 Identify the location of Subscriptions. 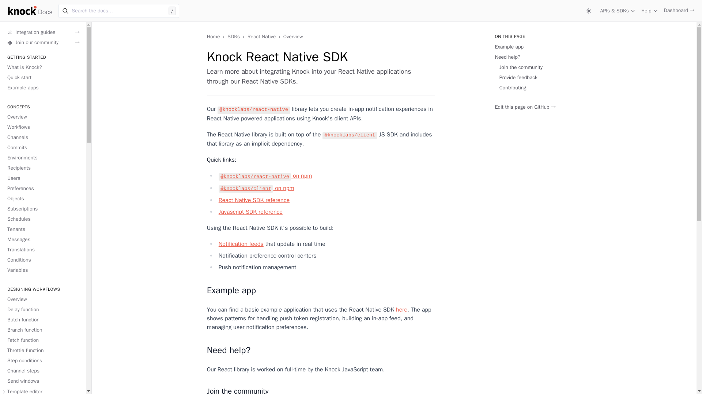
(22, 209).